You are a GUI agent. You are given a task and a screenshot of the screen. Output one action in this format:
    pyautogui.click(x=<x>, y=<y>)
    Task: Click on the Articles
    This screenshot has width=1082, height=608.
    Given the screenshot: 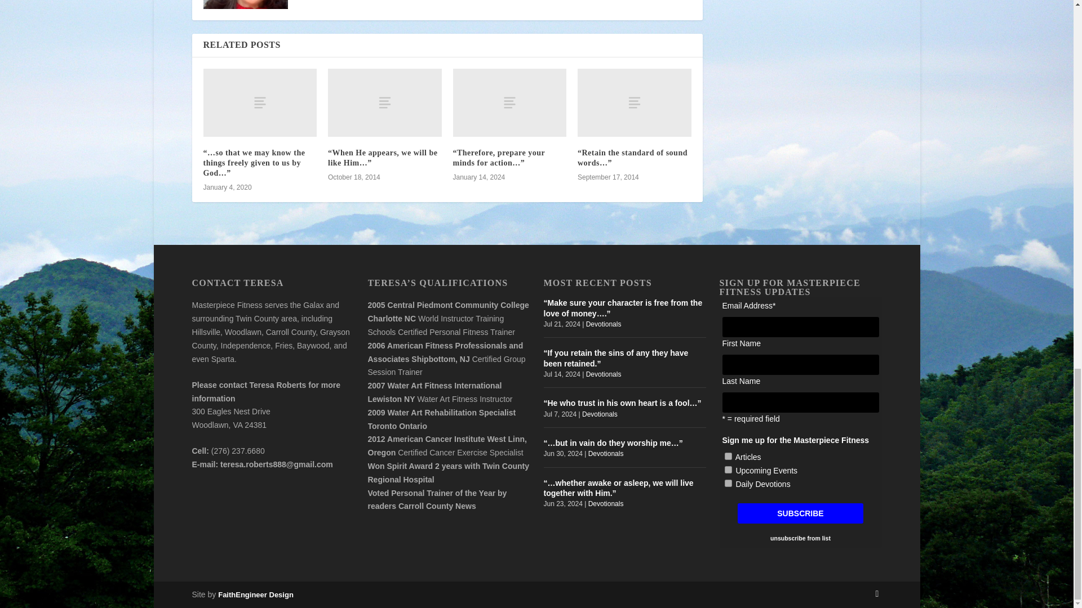 What is the action you would take?
    pyautogui.click(x=728, y=456)
    